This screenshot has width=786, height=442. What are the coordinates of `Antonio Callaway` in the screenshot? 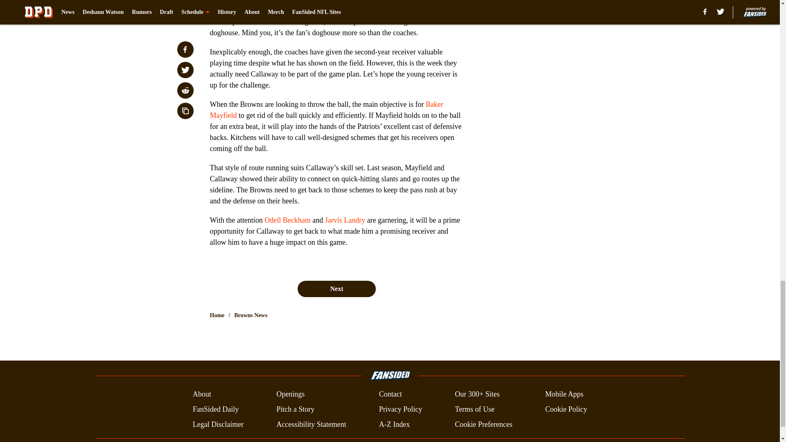 It's located at (237, 11).